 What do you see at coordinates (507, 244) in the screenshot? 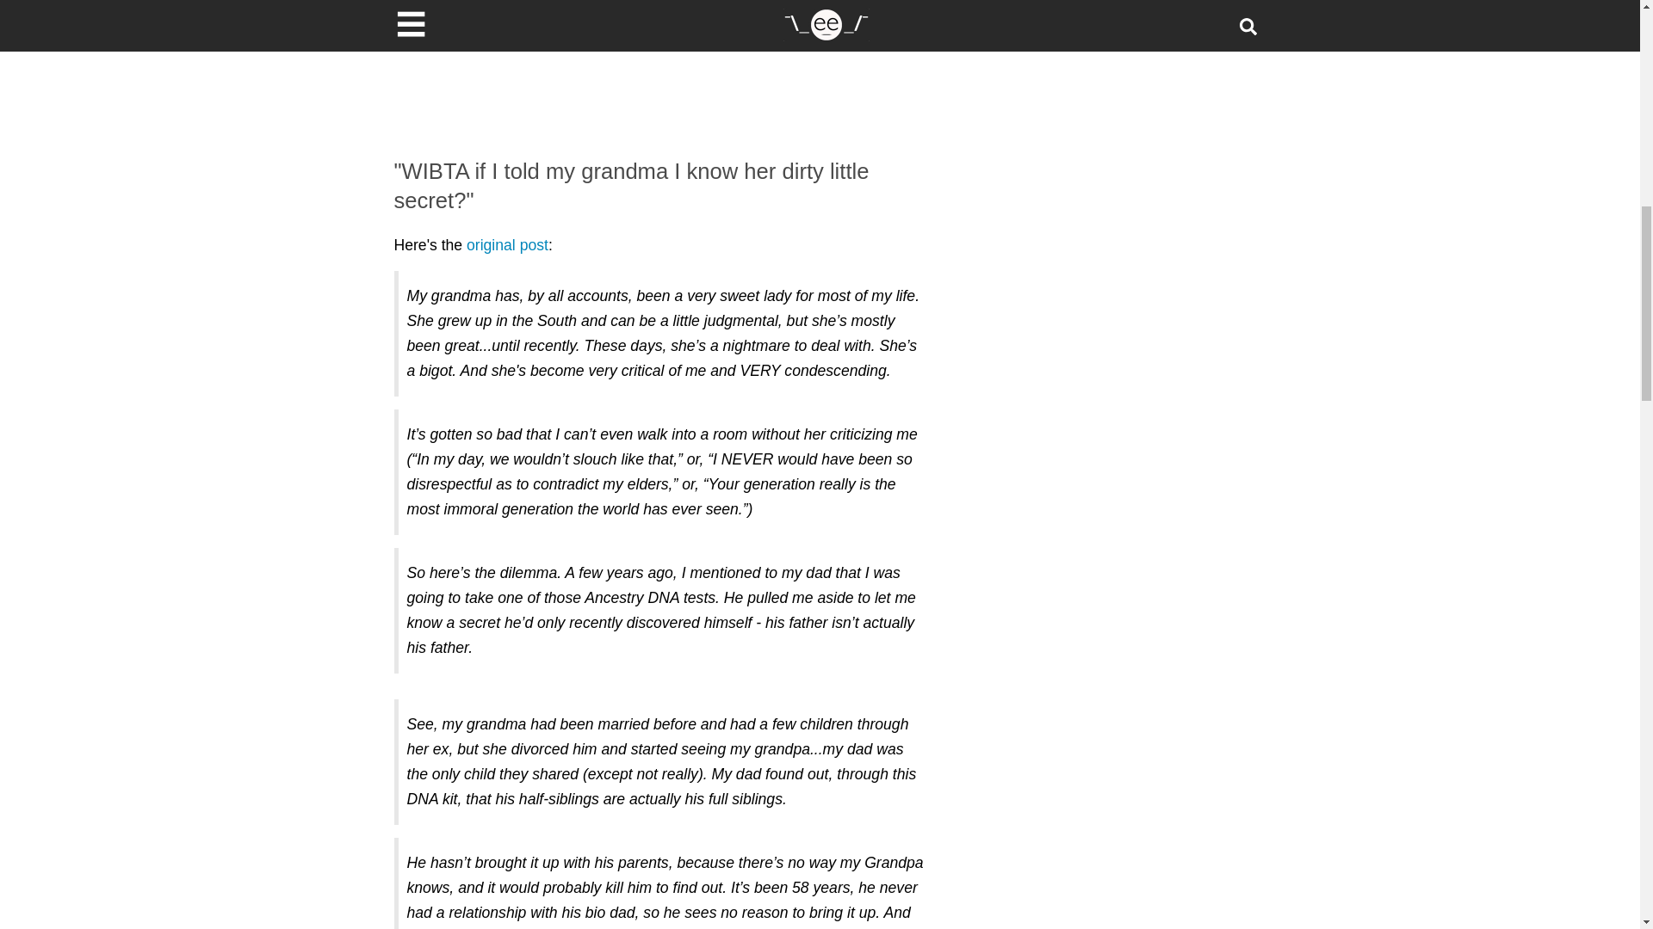
I see `original post` at bounding box center [507, 244].